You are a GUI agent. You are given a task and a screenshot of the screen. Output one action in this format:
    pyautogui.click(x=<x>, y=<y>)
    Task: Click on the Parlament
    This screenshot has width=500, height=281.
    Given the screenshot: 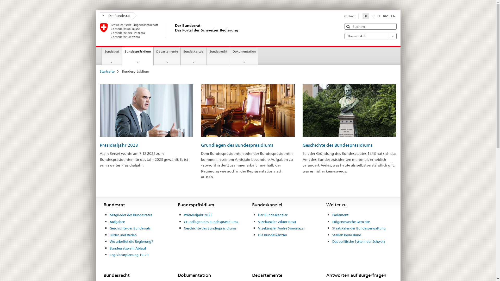 What is the action you would take?
    pyautogui.click(x=340, y=215)
    